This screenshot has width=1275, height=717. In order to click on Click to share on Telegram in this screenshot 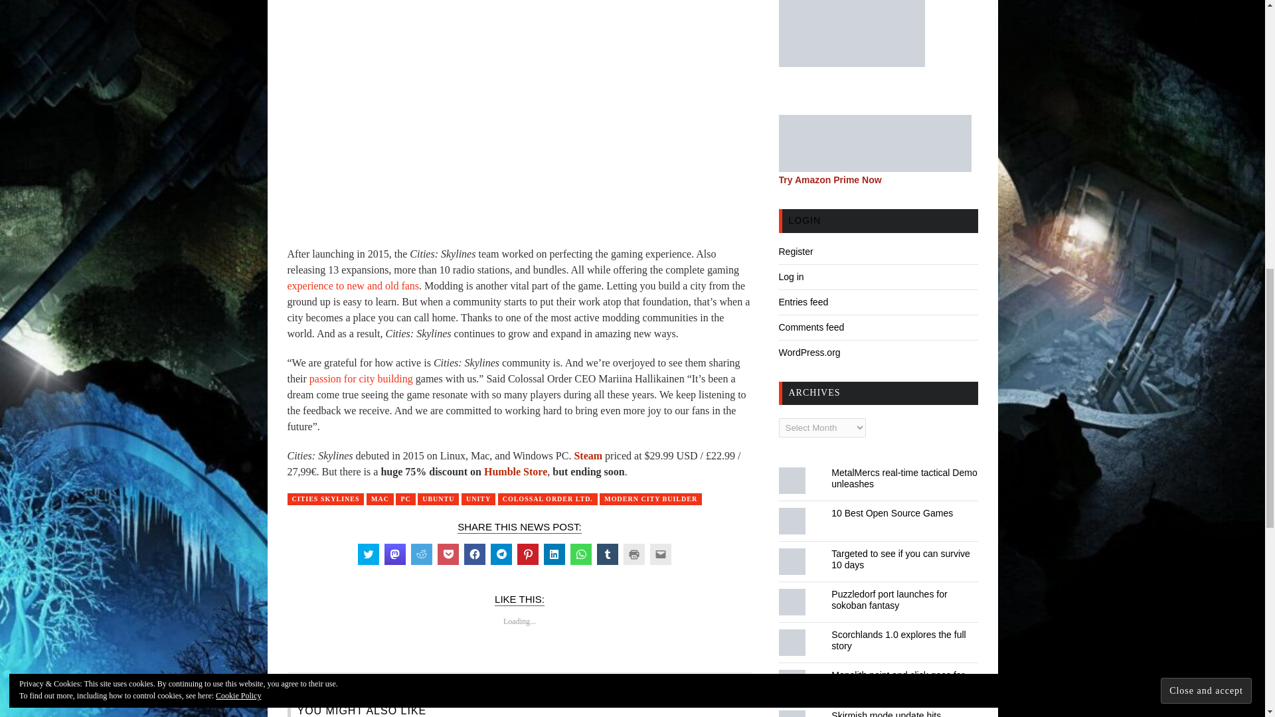, I will do `click(500, 554)`.